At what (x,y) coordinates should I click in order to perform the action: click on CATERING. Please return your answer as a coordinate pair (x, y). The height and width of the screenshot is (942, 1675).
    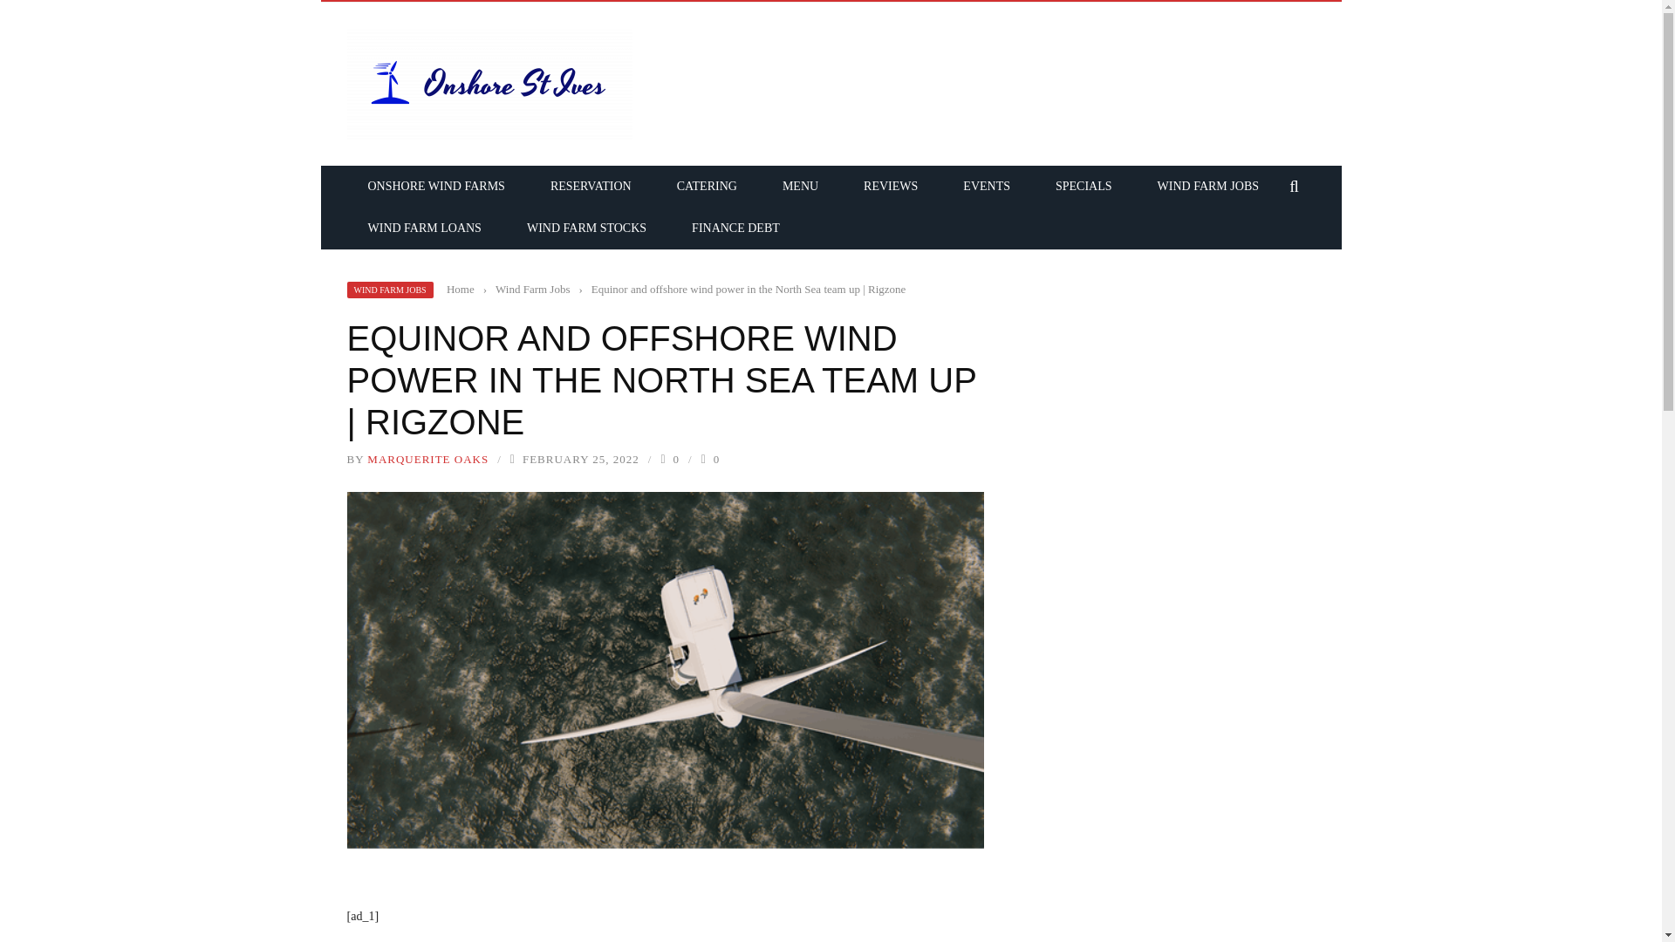
    Looking at the image, I should click on (707, 187).